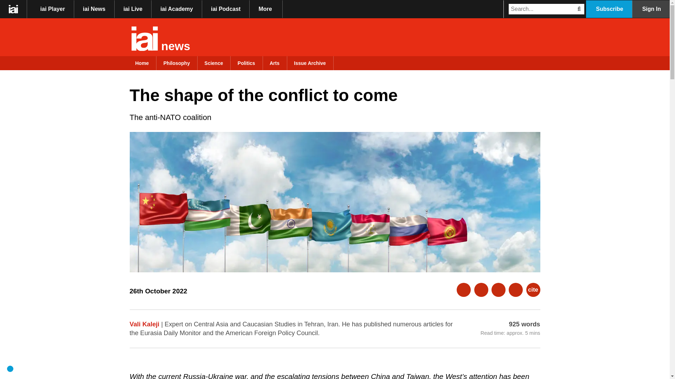 Image resolution: width=675 pixels, height=379 pixels. Describe the element at coordinates (309, 63) in the screenshot. I see `Issue Archive` at that location.